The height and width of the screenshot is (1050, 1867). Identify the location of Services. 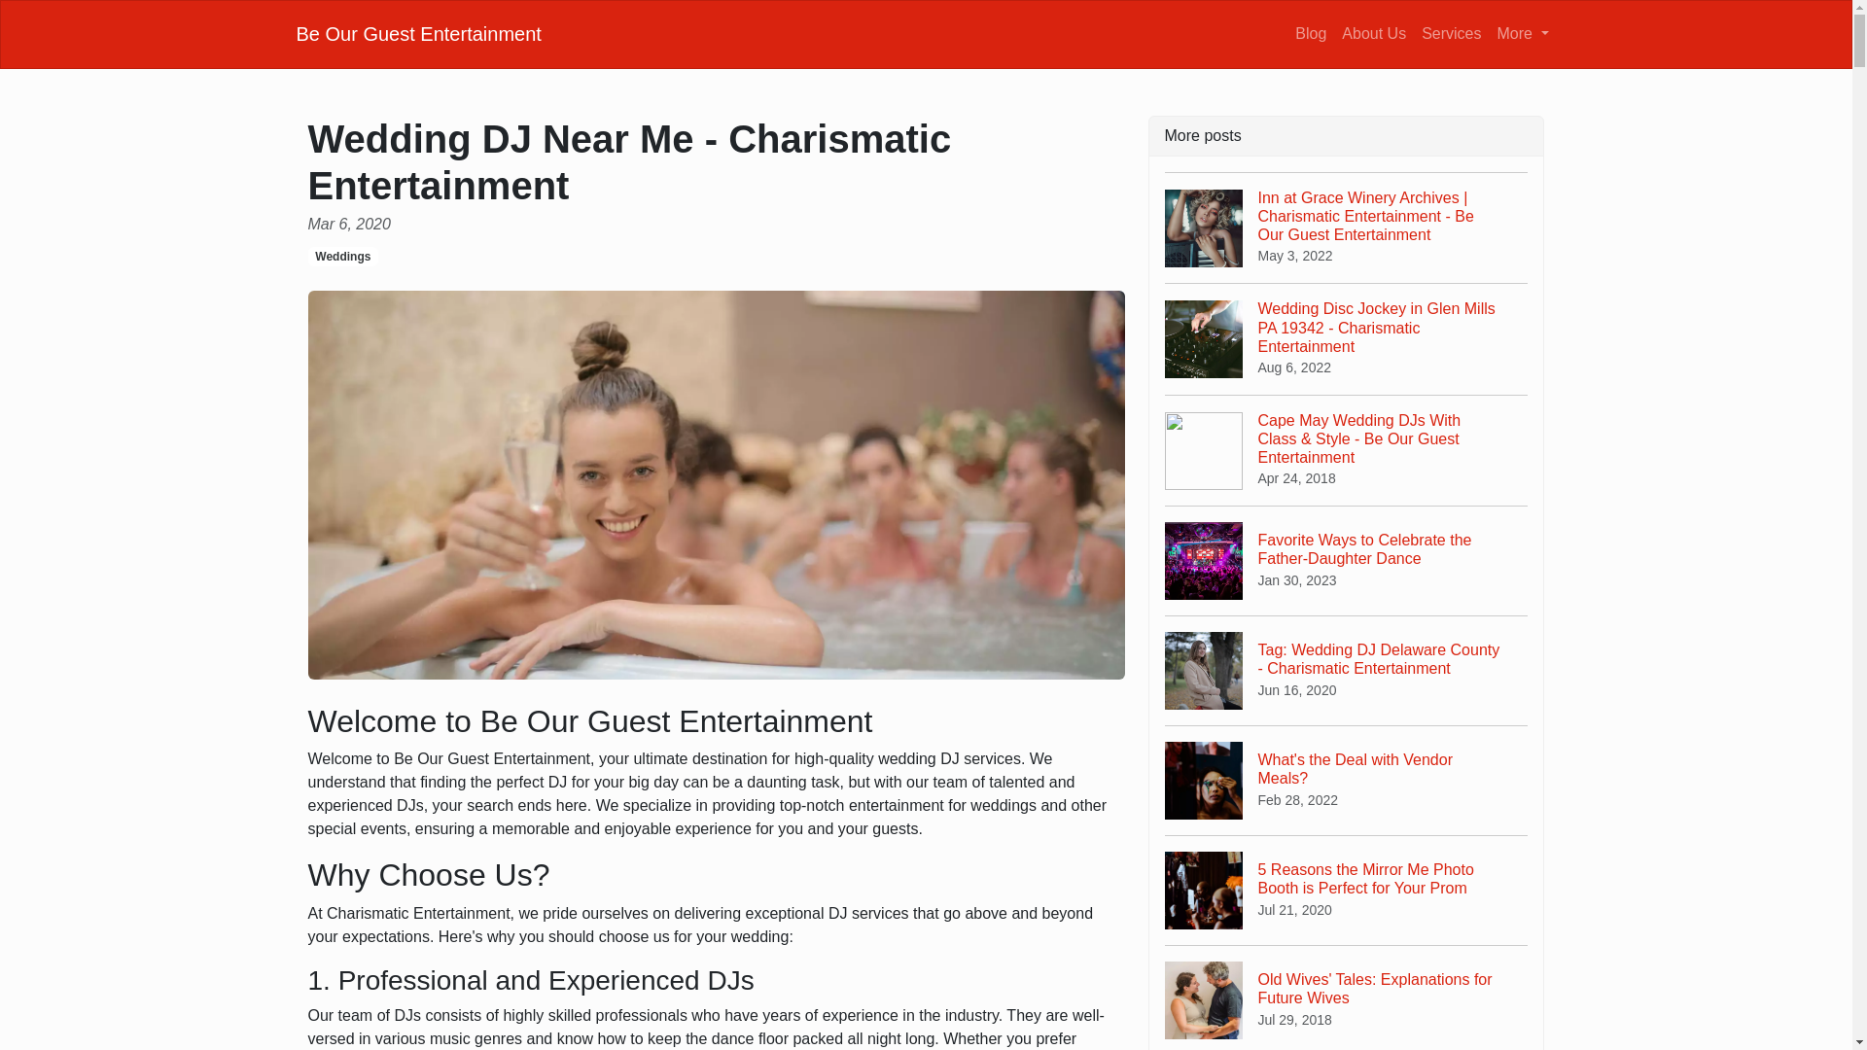
(1451, 33).